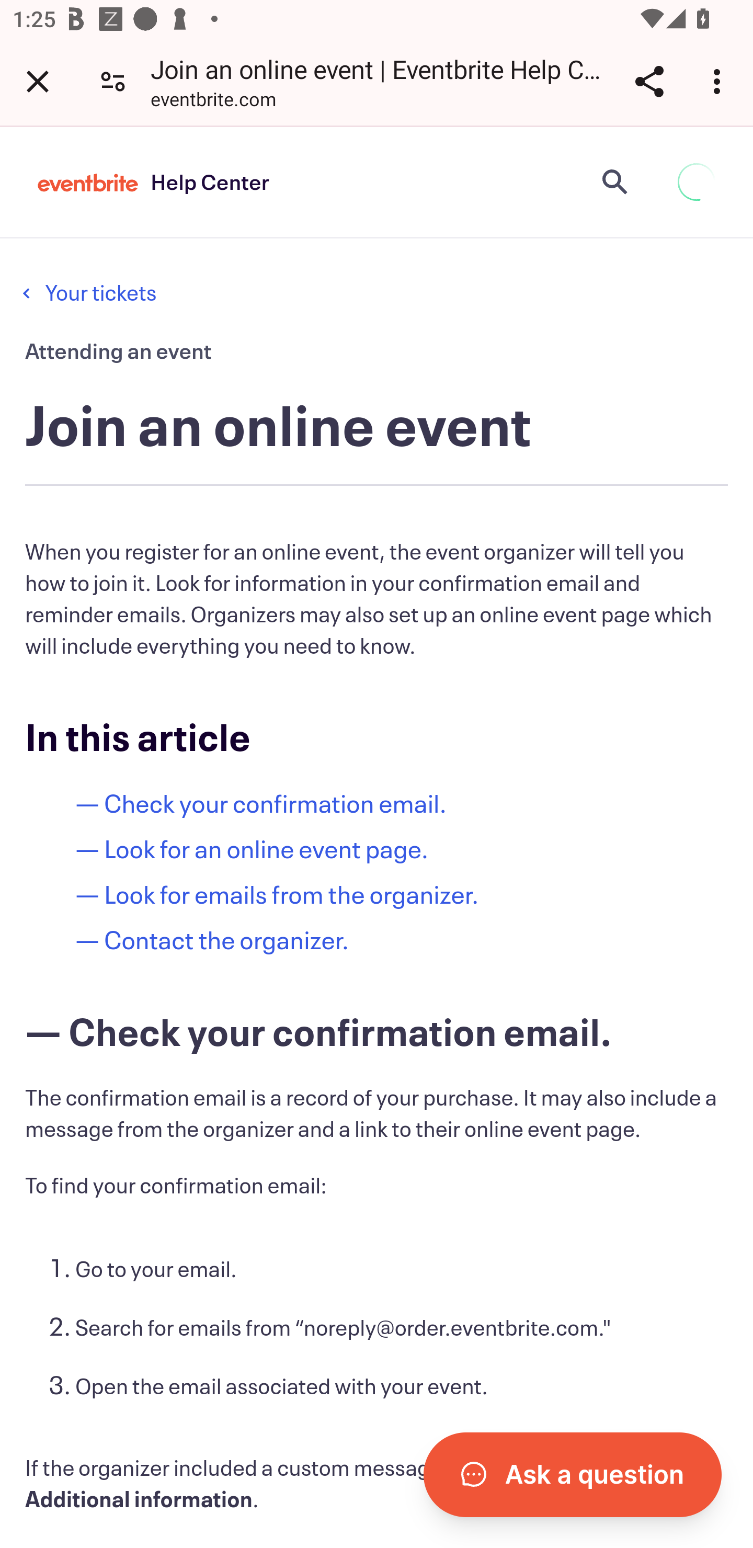 The height and width of the screenshot is (1548, 753). I want to click on Close tab, so click(38, 81).